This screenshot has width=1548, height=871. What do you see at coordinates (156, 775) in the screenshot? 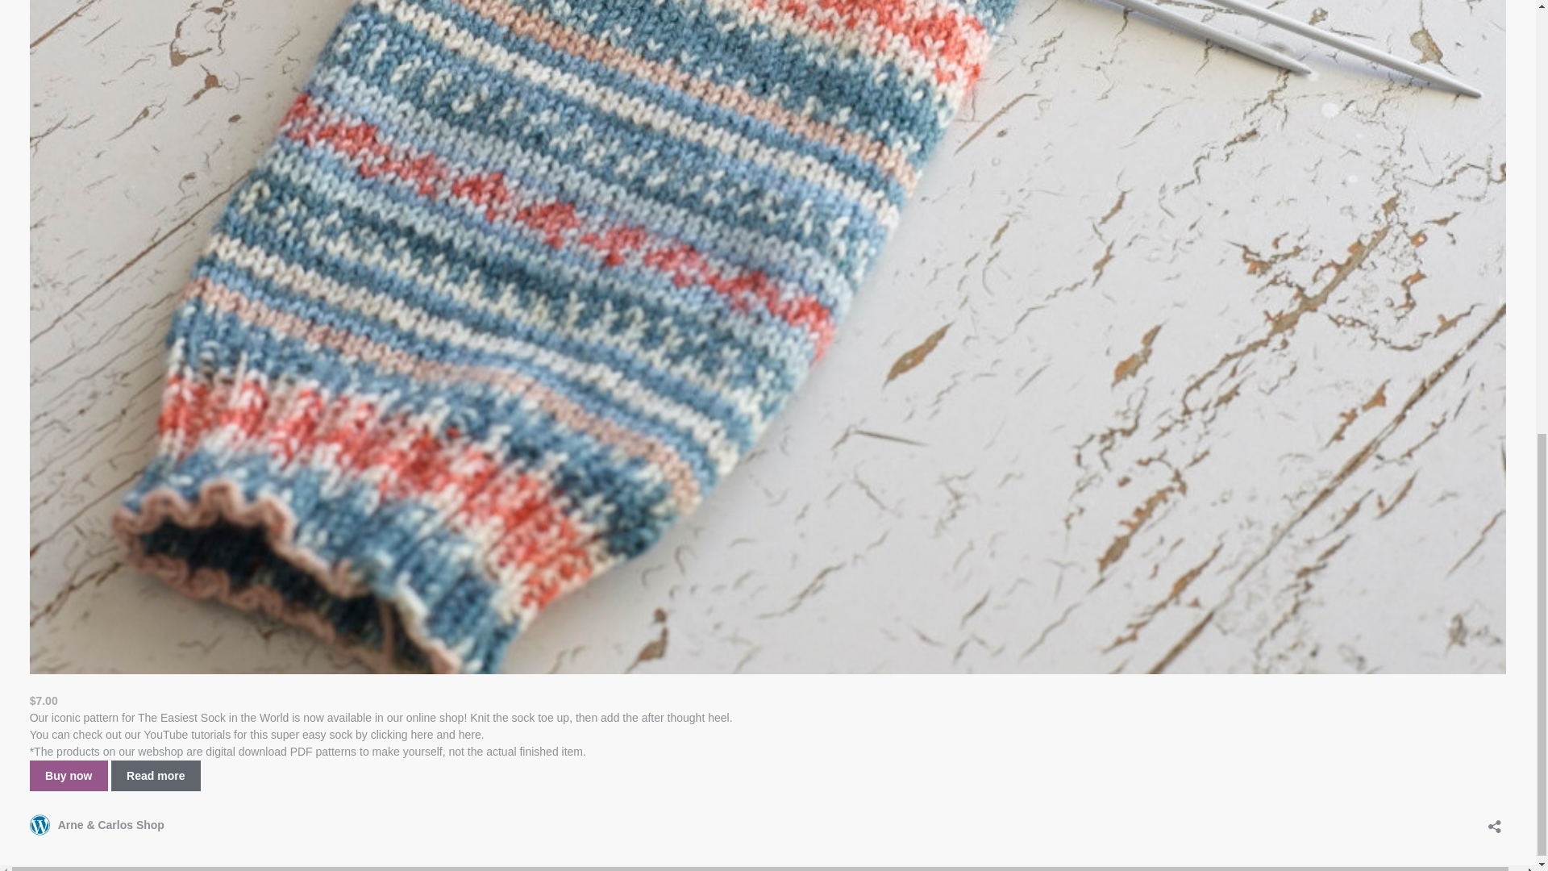
I see `Read more` at bounding box center [156, 775].